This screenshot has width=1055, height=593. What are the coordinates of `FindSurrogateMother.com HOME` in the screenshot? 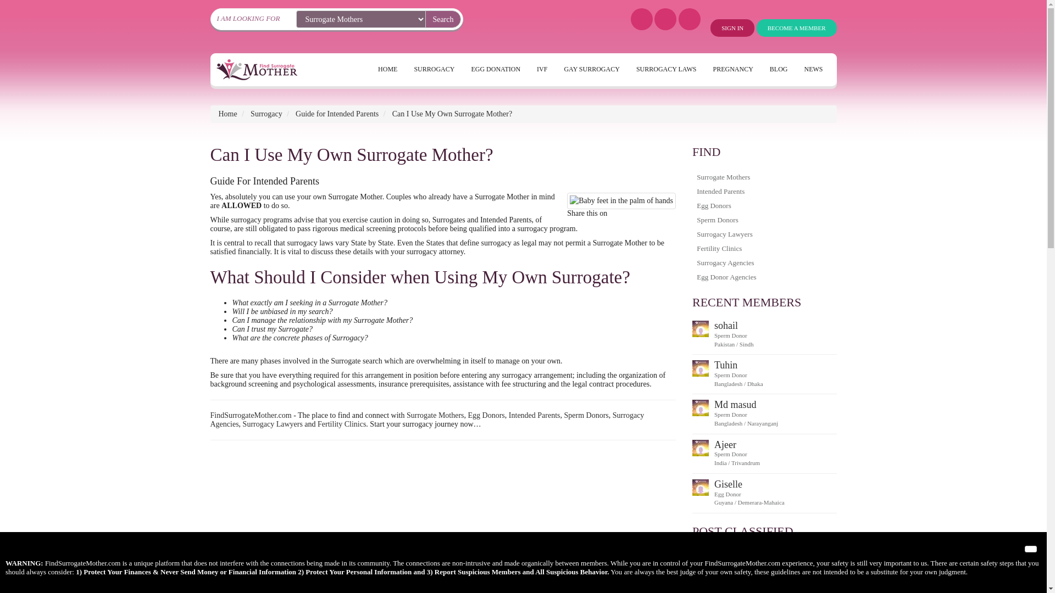 It's located at (251, 415).